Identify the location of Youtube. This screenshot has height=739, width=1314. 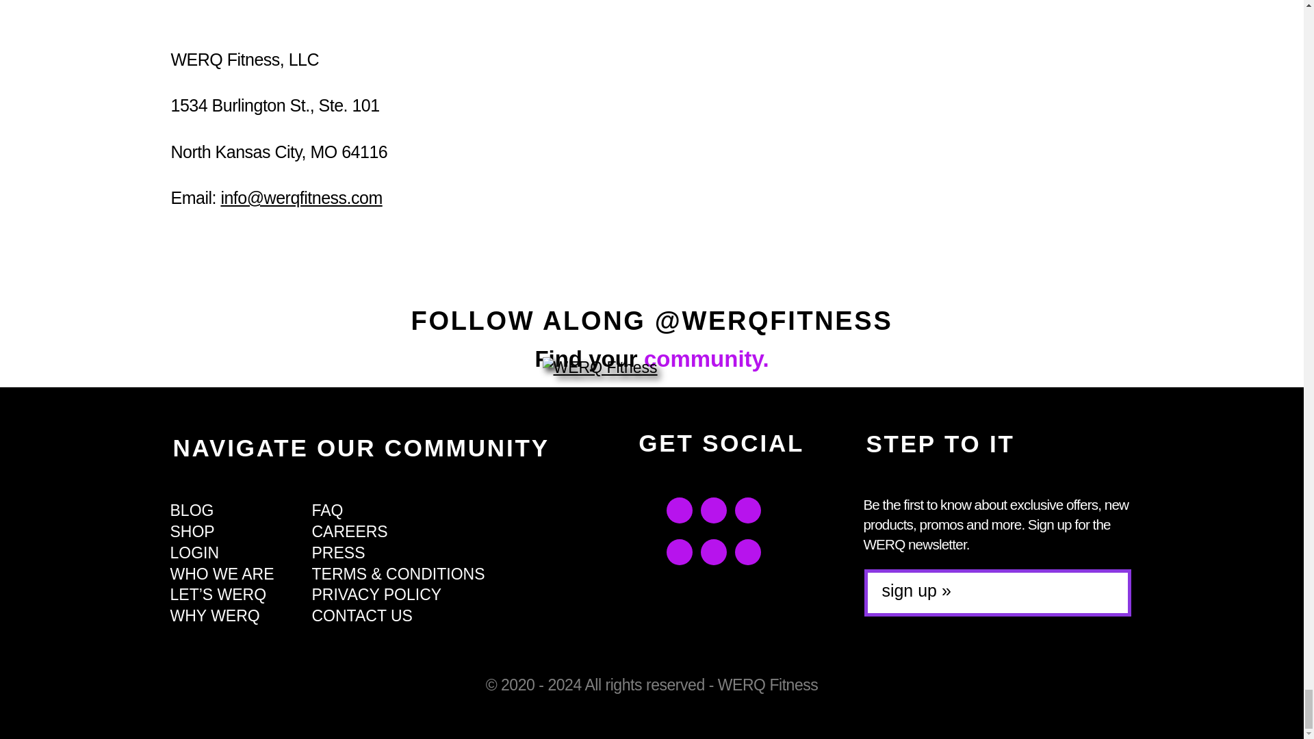
(713, 552).